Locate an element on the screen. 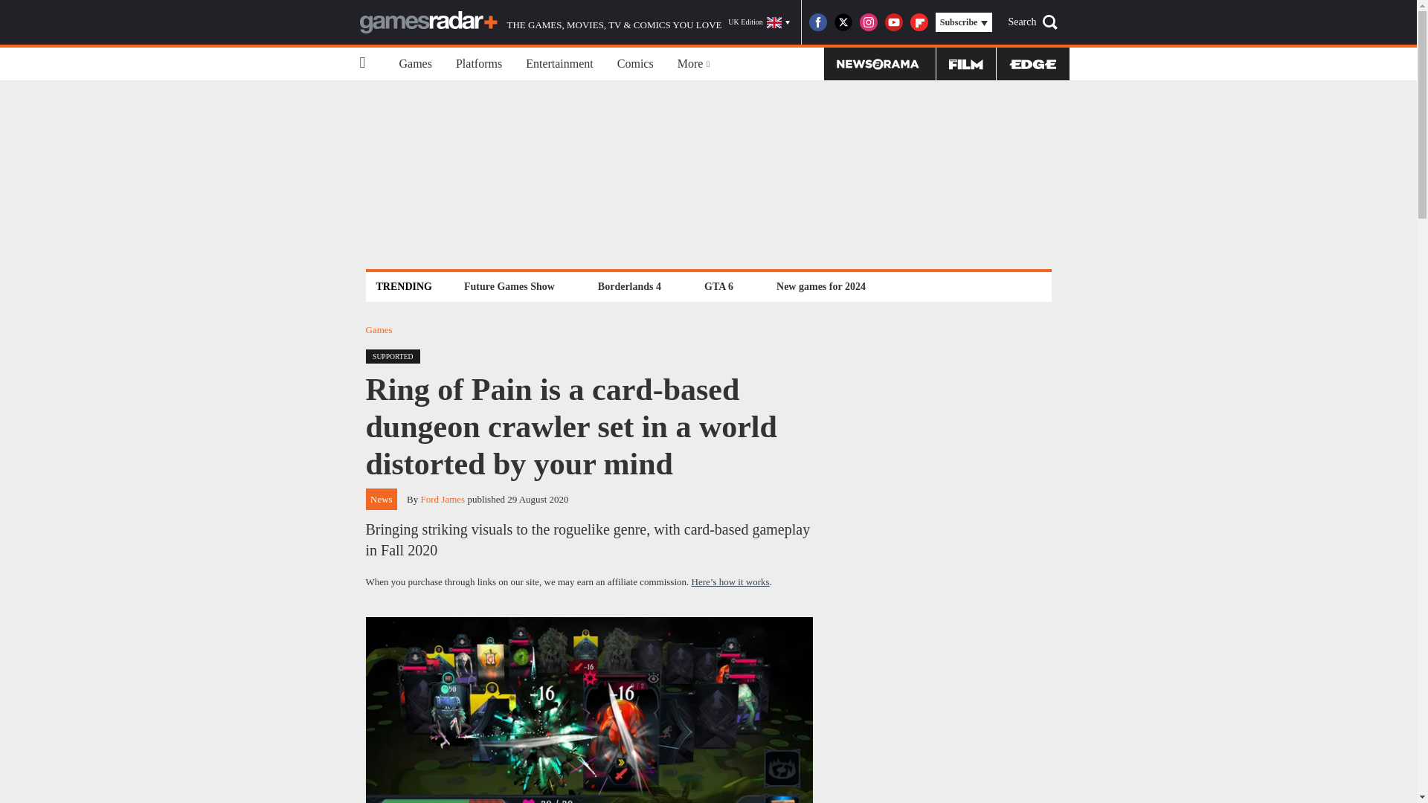 Image resolution: width=1428 pixels, height=803 pixels. Games is located at coordinates (415, 64).